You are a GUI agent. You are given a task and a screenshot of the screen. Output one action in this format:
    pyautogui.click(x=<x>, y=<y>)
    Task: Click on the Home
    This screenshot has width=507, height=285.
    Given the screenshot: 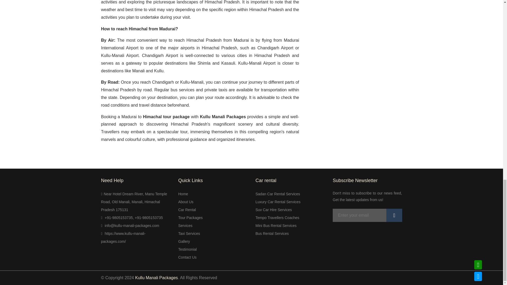 What is the action you would take?
    pyautogui.click(x=183, y=194)
    